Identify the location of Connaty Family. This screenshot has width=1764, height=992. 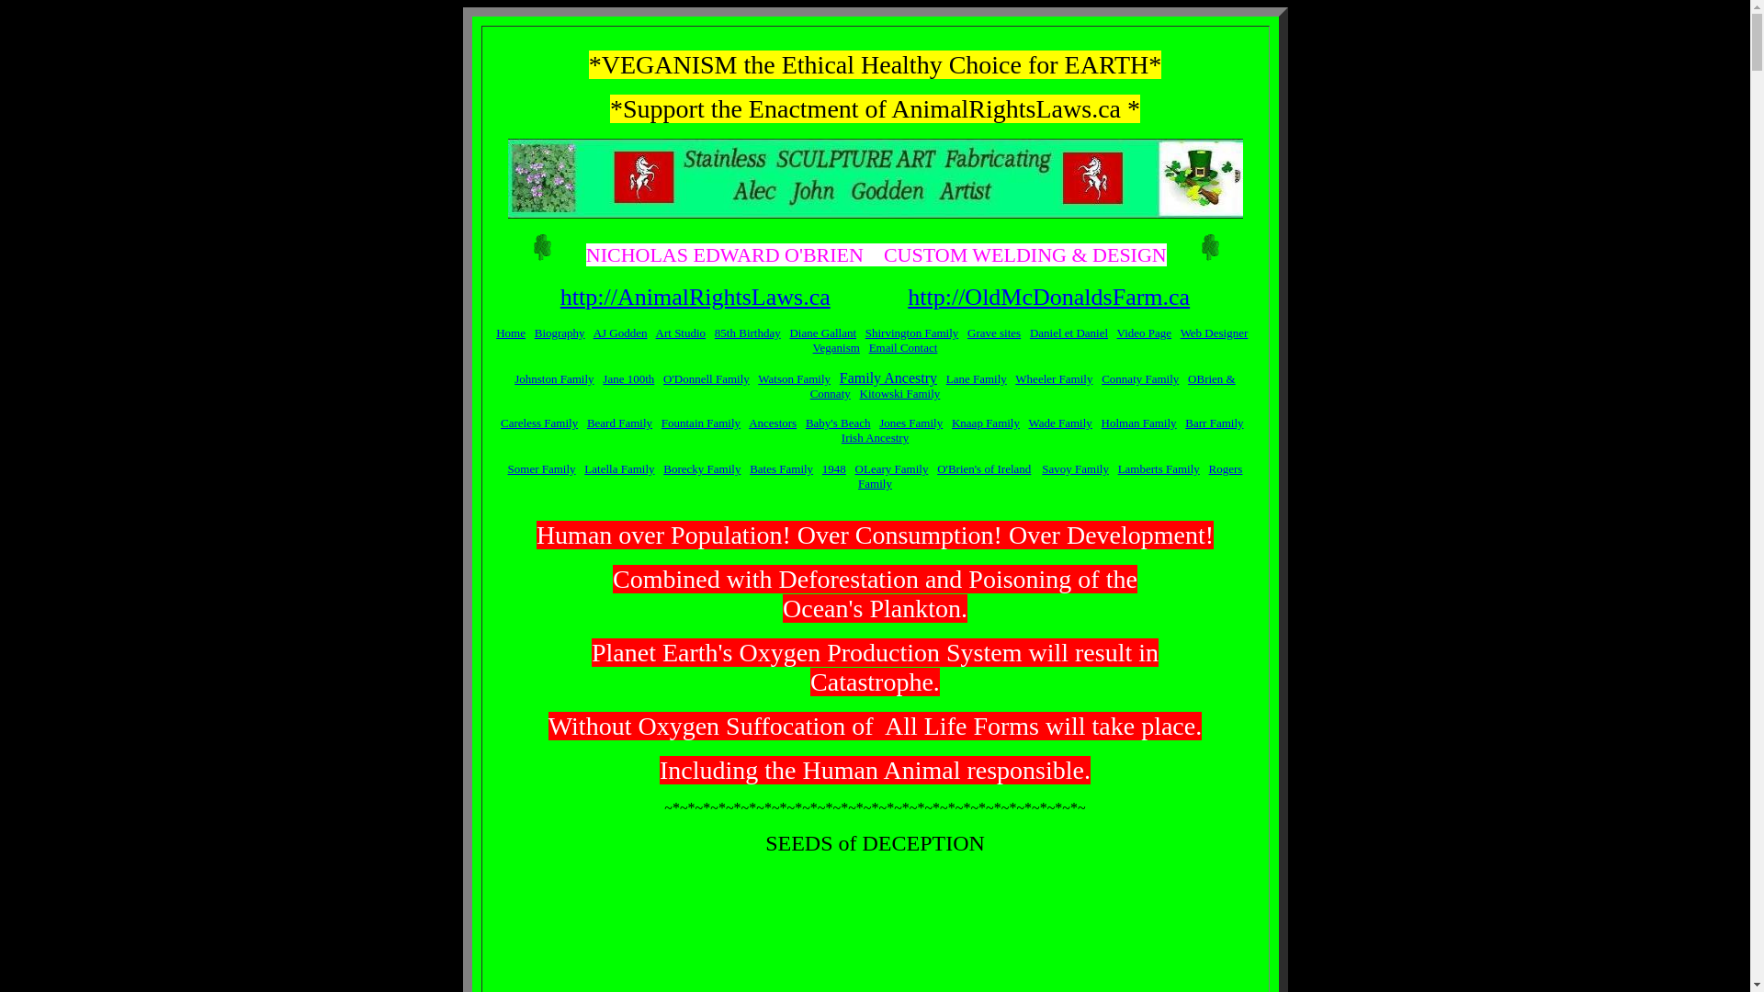
(1140, 378).